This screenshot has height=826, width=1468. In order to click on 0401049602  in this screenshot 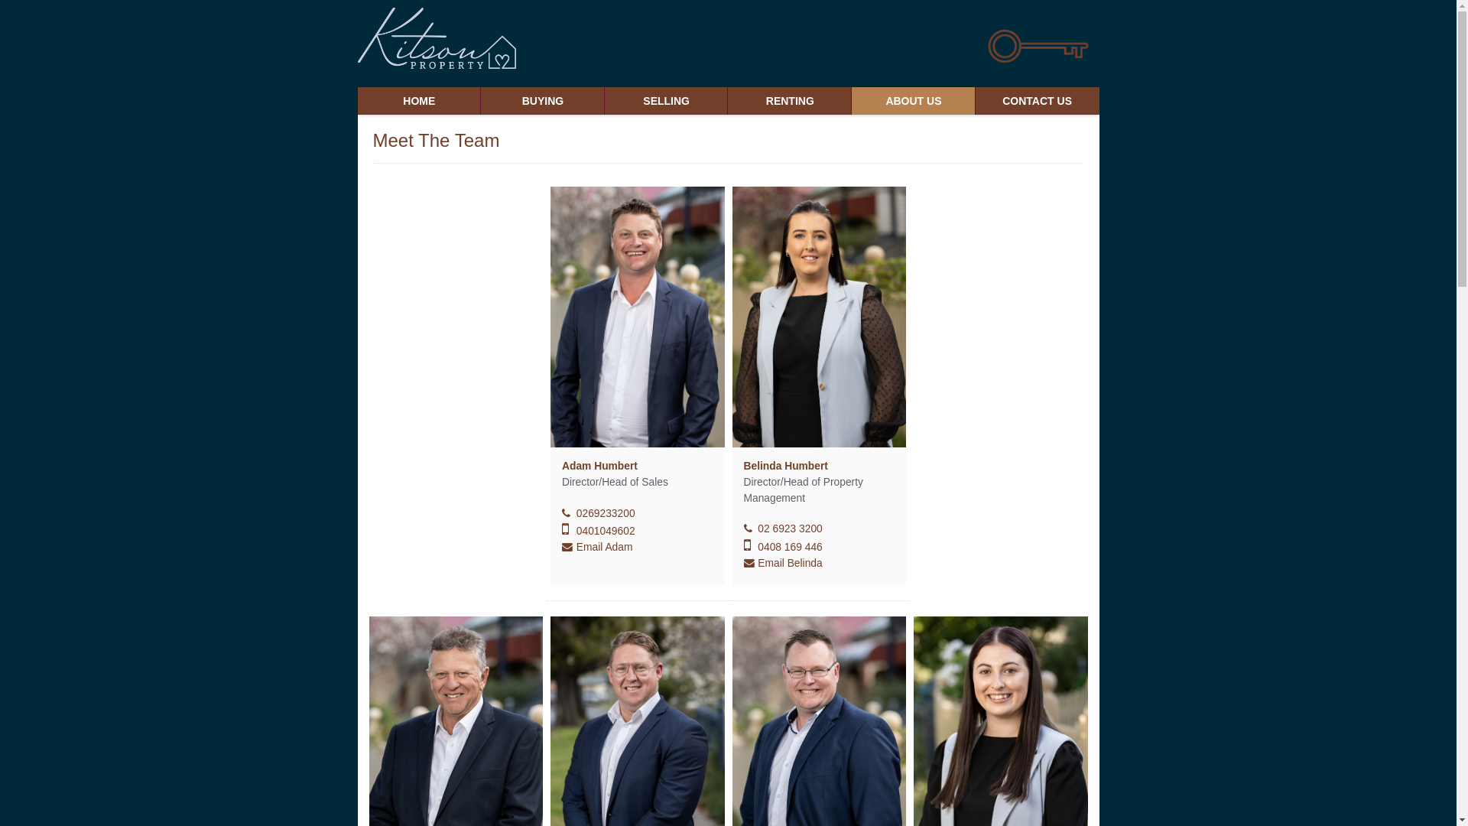, I will do `click(599, 531)`.